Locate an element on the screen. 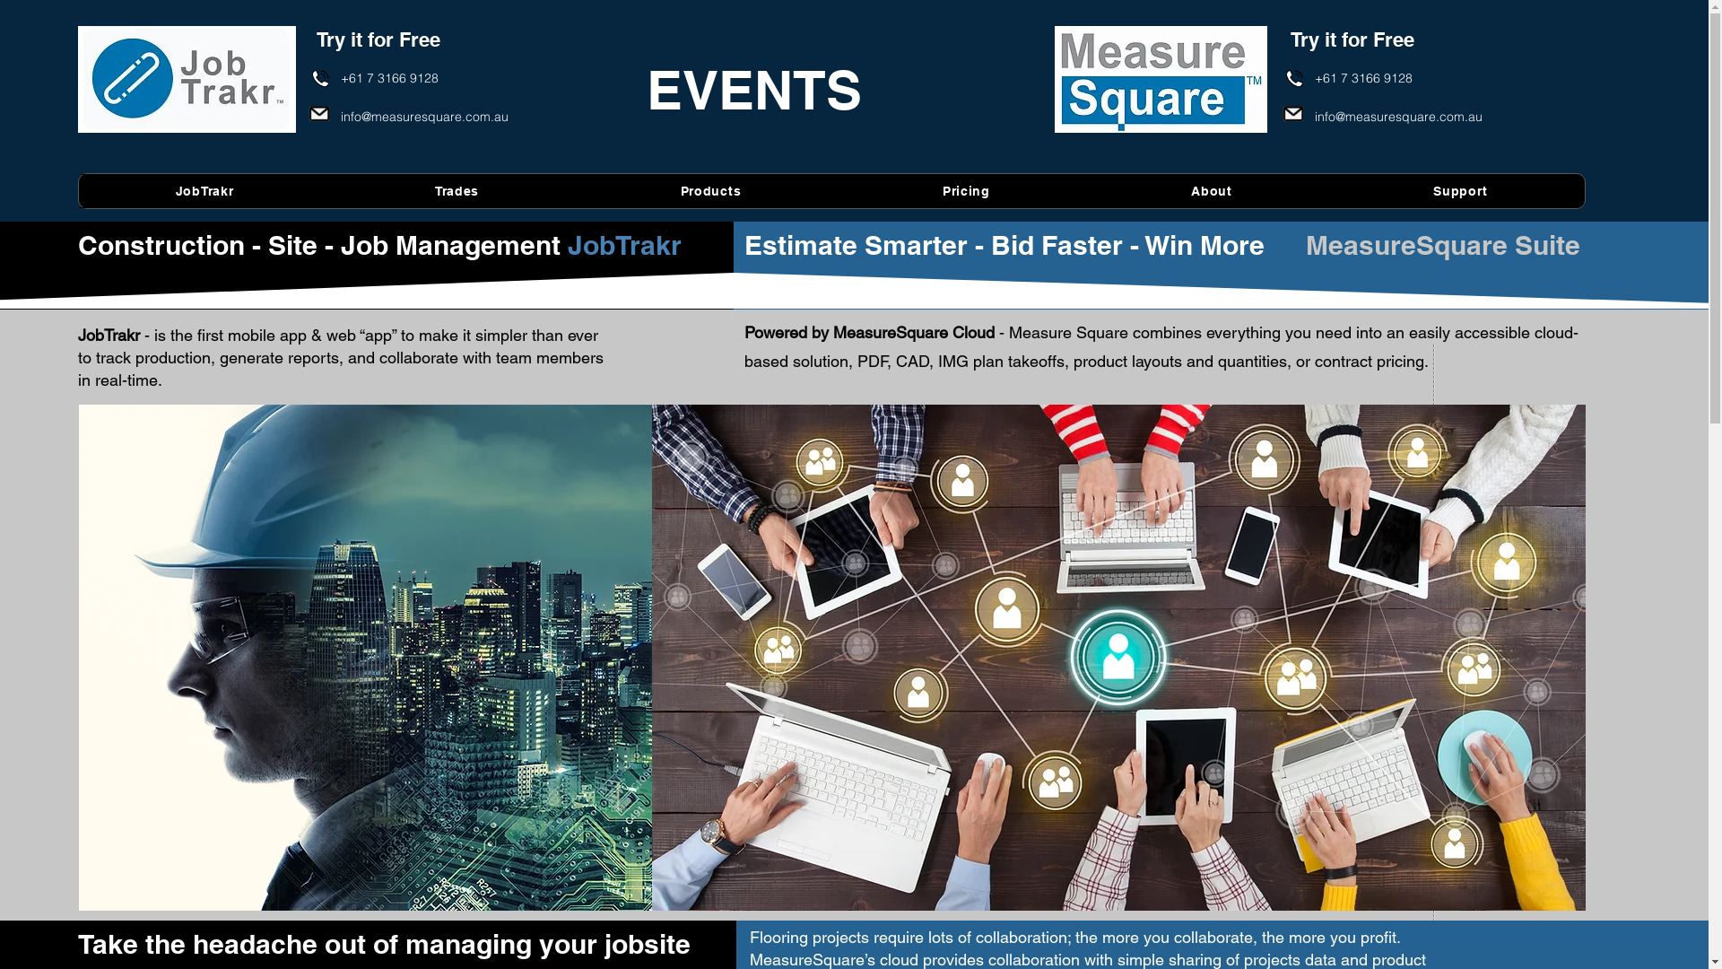 The width and height of the screenshot is (1722, 969). info@measuresquare.com.au is located at coordinates (425, 117).